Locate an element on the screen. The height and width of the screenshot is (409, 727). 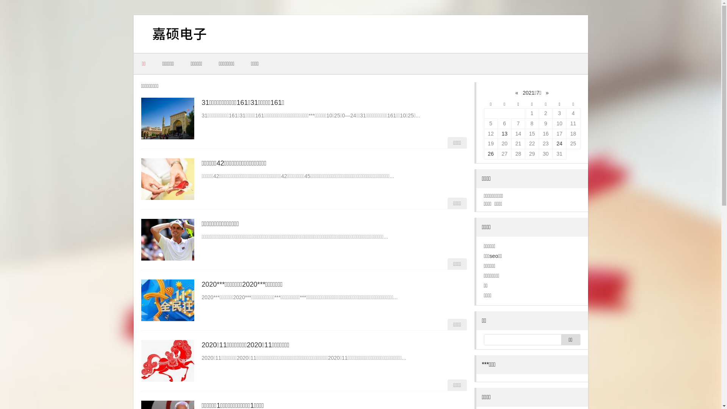
13 is located at coordinates (505, 134).